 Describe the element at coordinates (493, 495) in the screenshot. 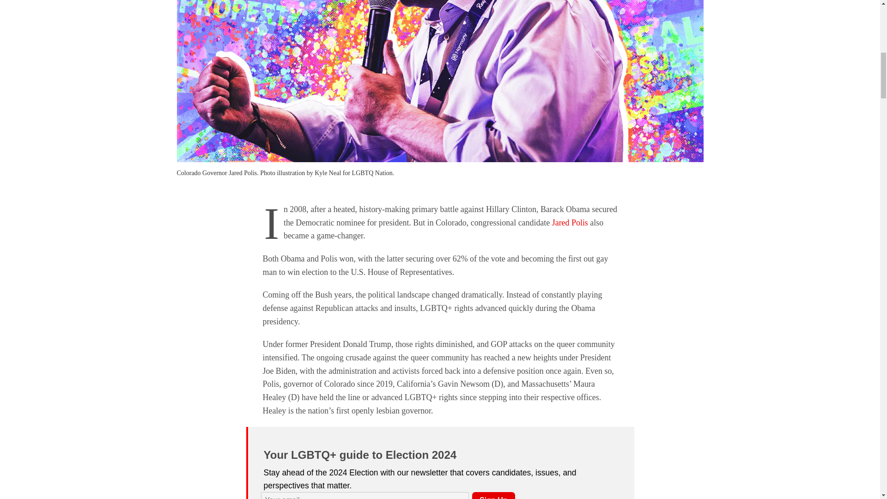

I see `Sign Up` at that location.